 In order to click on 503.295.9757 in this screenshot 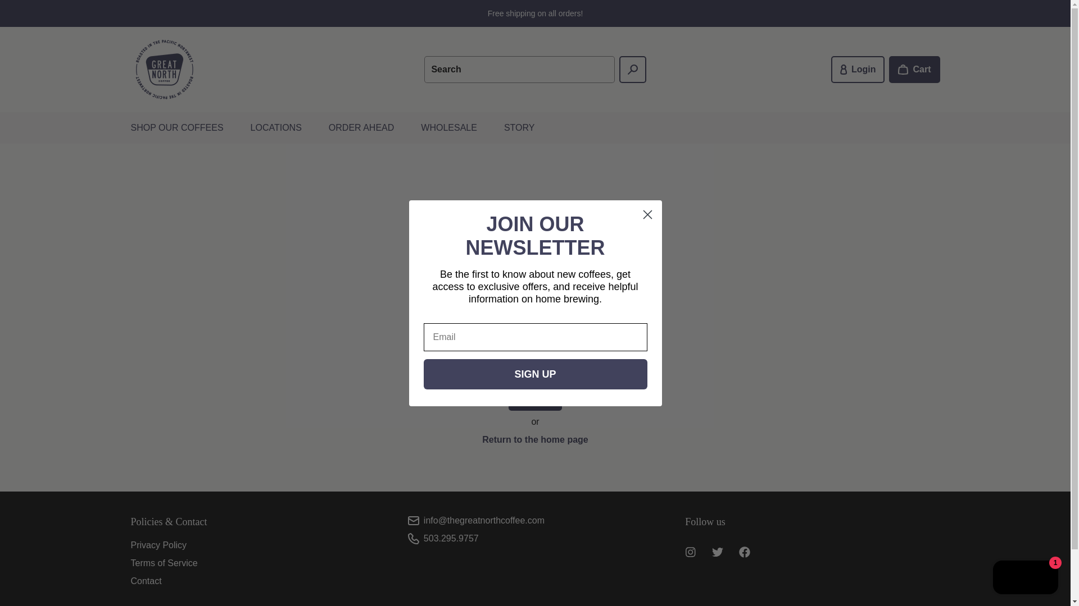, I will do `click(451, 538)`.